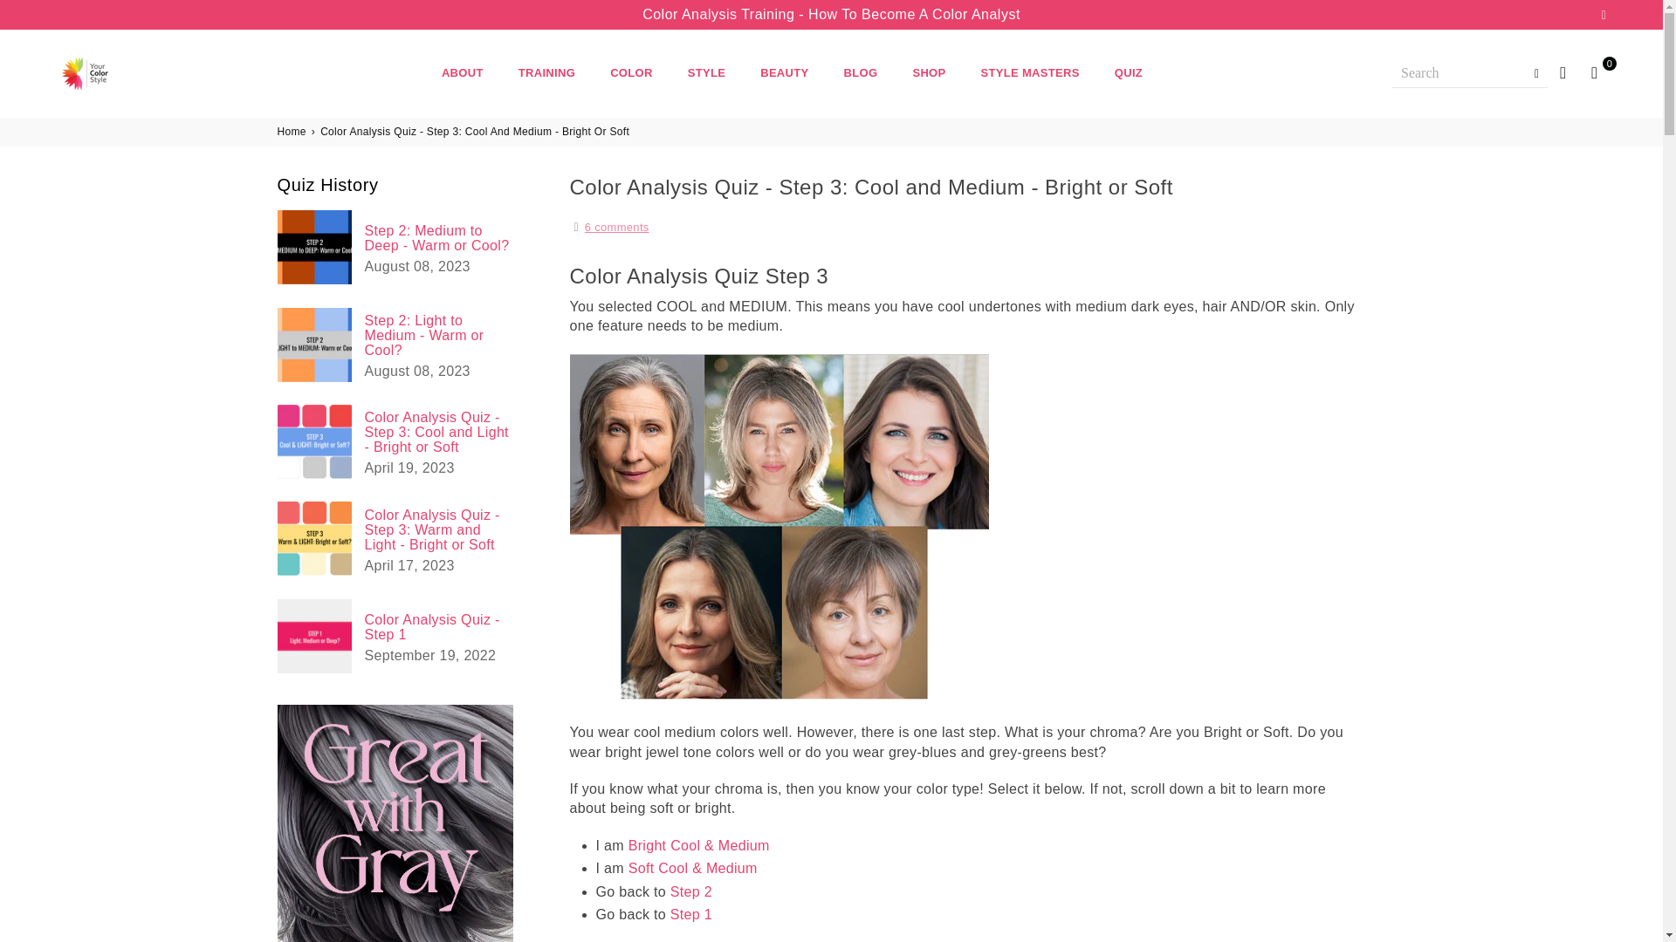 The width and height of the screenshot is (1676, 942). Describe the element at coordinates (293, 131) in the screenshot. I see `Back to the home page` at that location.